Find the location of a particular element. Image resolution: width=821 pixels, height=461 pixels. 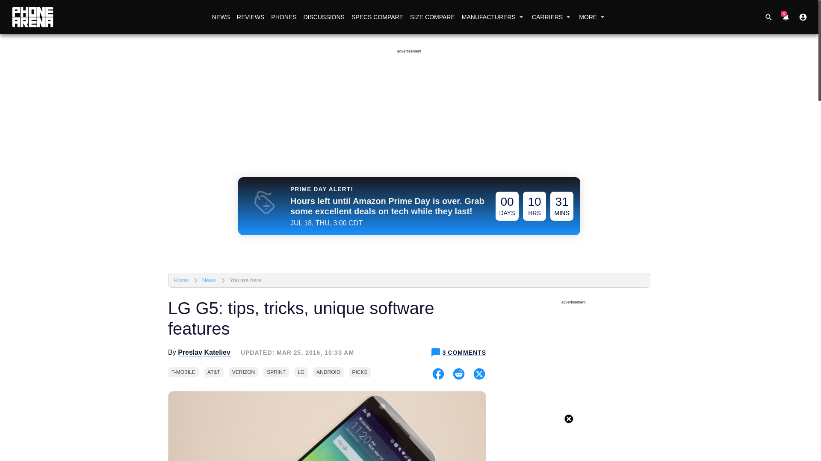

MORE is located at coordinates (593, 17).